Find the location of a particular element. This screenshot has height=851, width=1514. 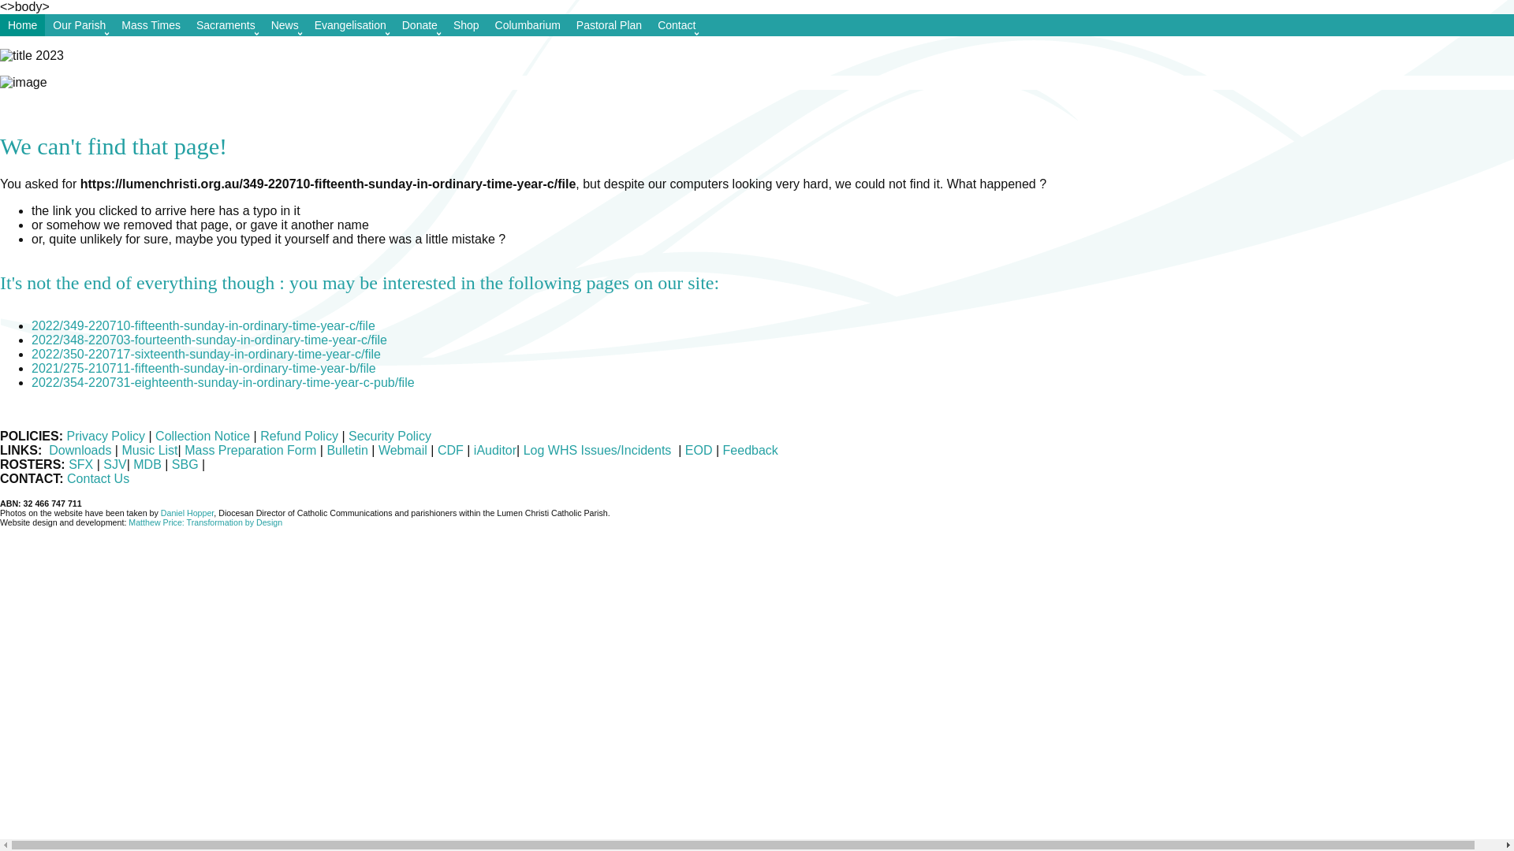

News
  is located at coordinates (285, 25).